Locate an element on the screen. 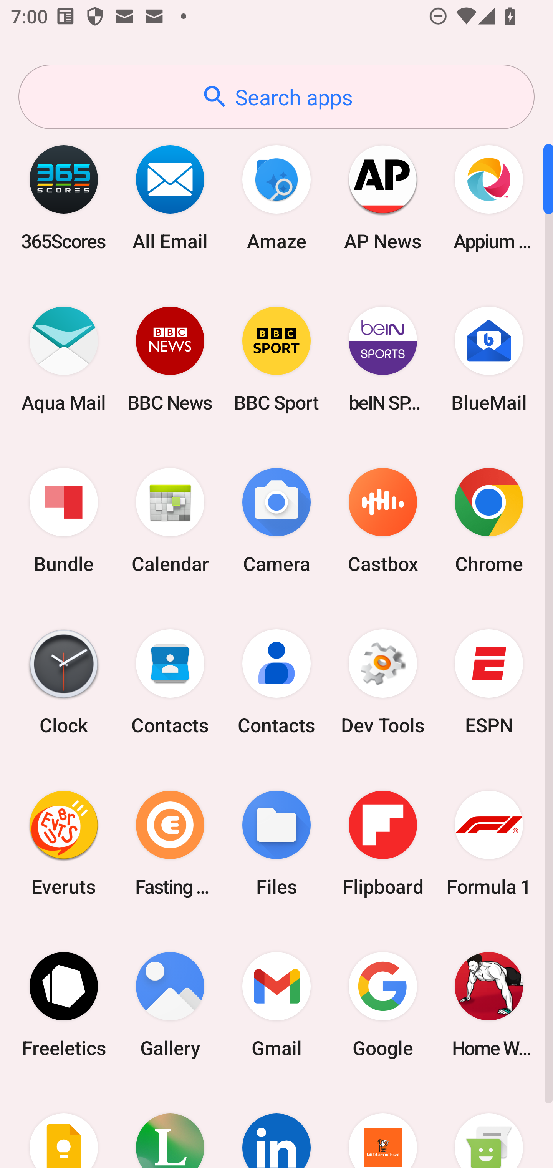 The image size is (553, 1168). beIN SPORTS is located at coordinates (382, 359).